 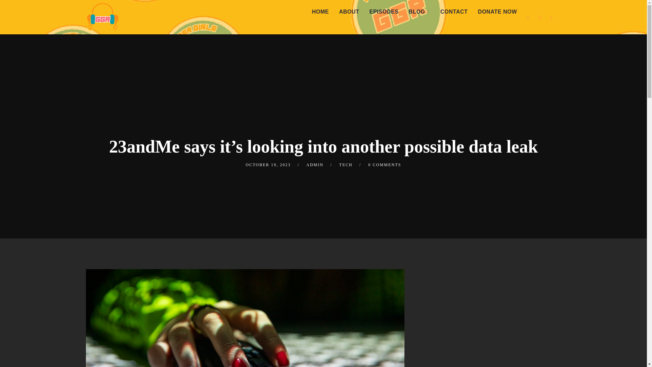 I want to click on HOME, so click(x=320, y=12).